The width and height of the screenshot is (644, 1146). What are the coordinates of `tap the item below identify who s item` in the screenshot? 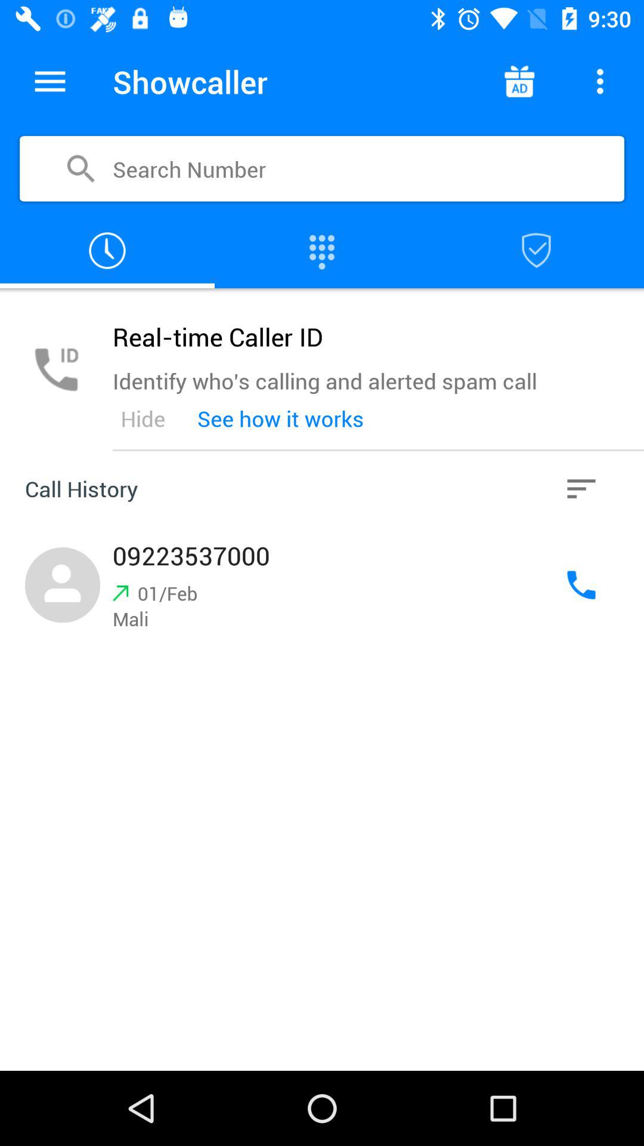 It's located at (280, 418).